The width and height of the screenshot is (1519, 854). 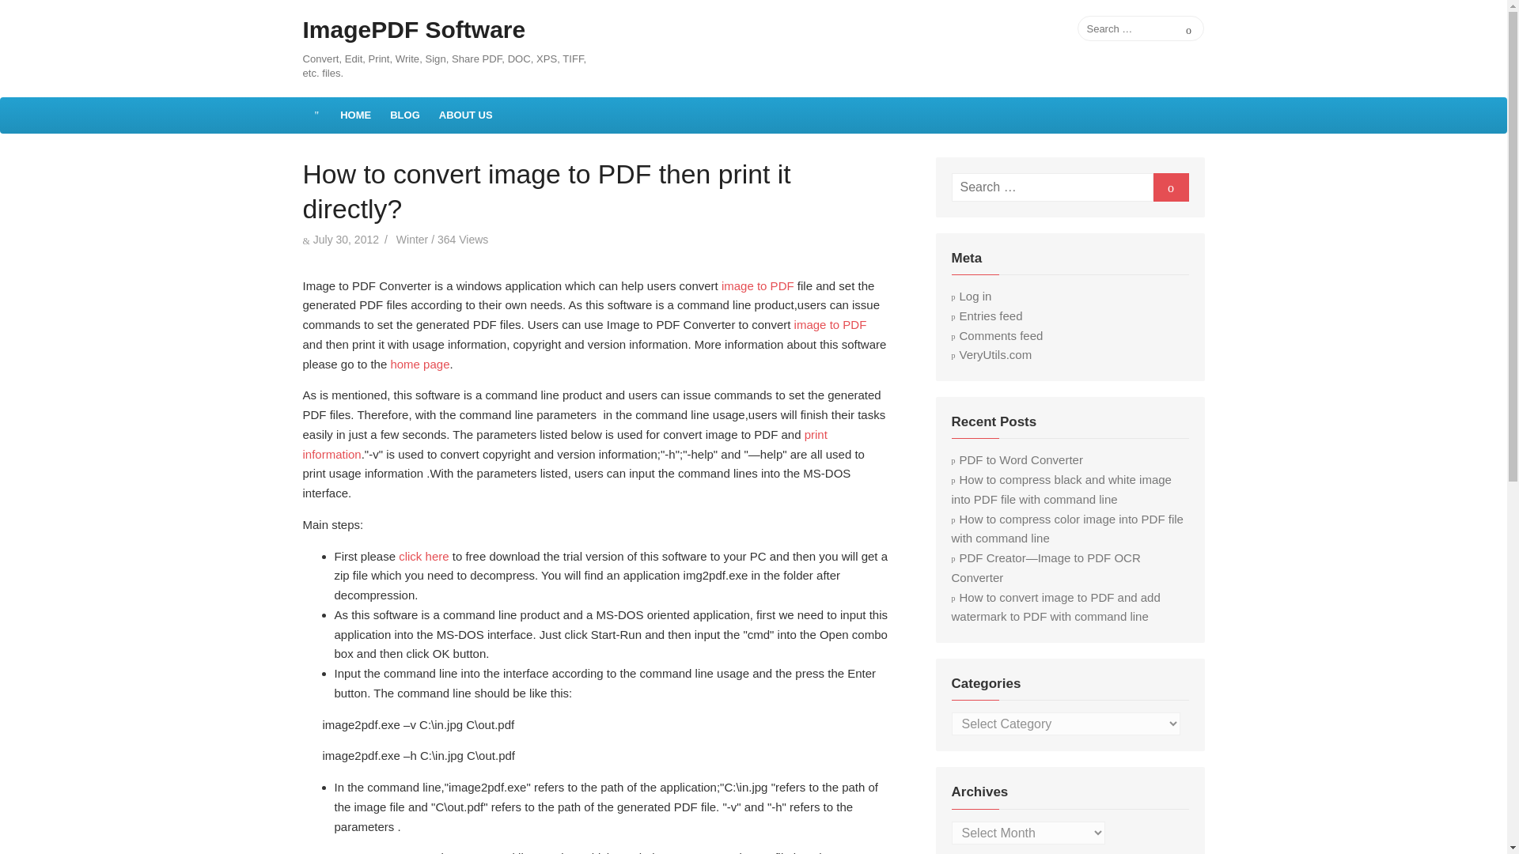 I want to click on ImagePDF Software, so click(x=414, y=30).